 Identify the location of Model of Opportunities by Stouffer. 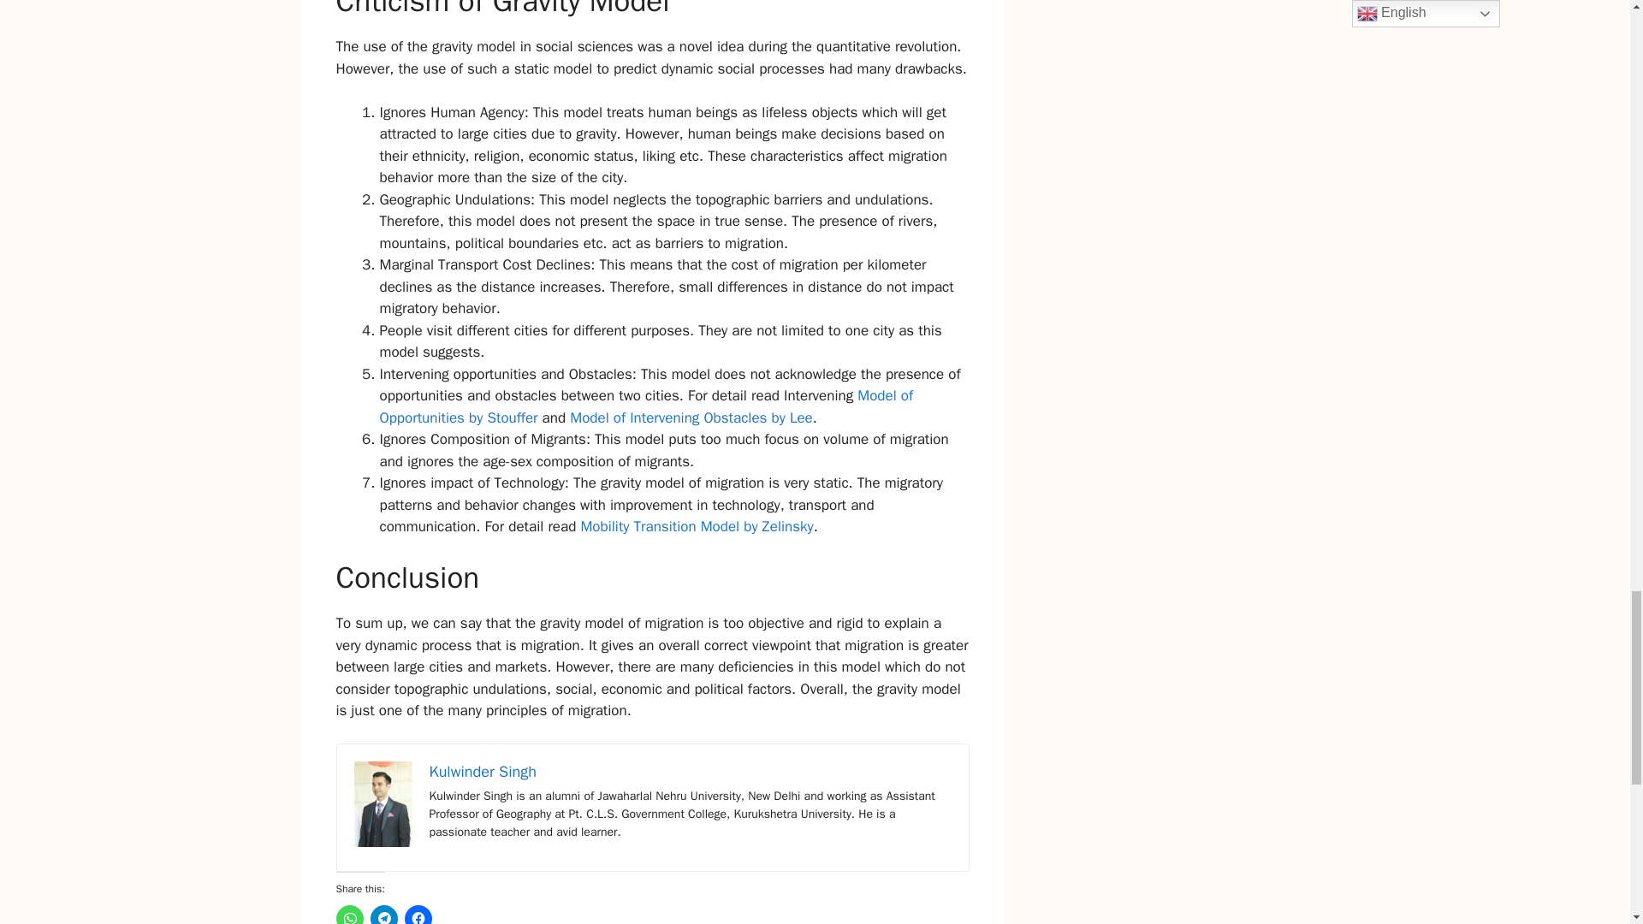
(646, 406).